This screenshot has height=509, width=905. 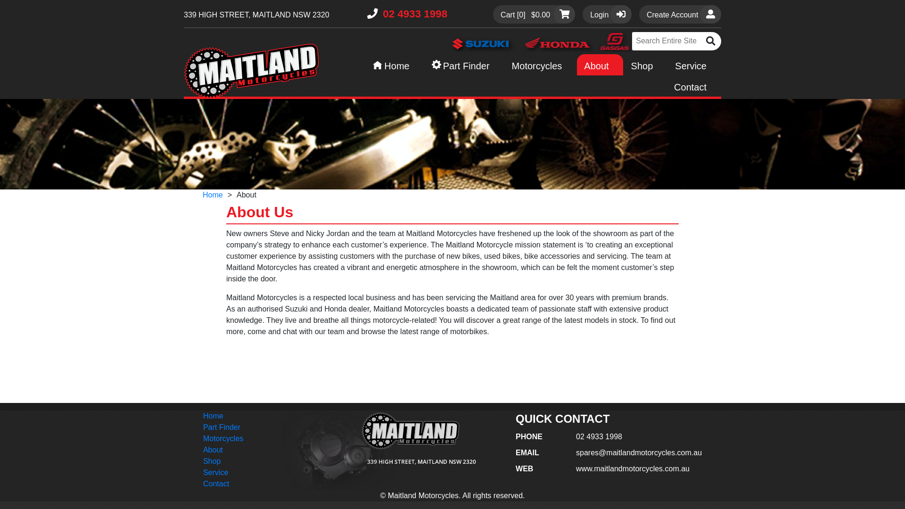 What do you see at coordinates (694, 86) in the screenshot?
I see `Contact` at bounding box center [694, 86].